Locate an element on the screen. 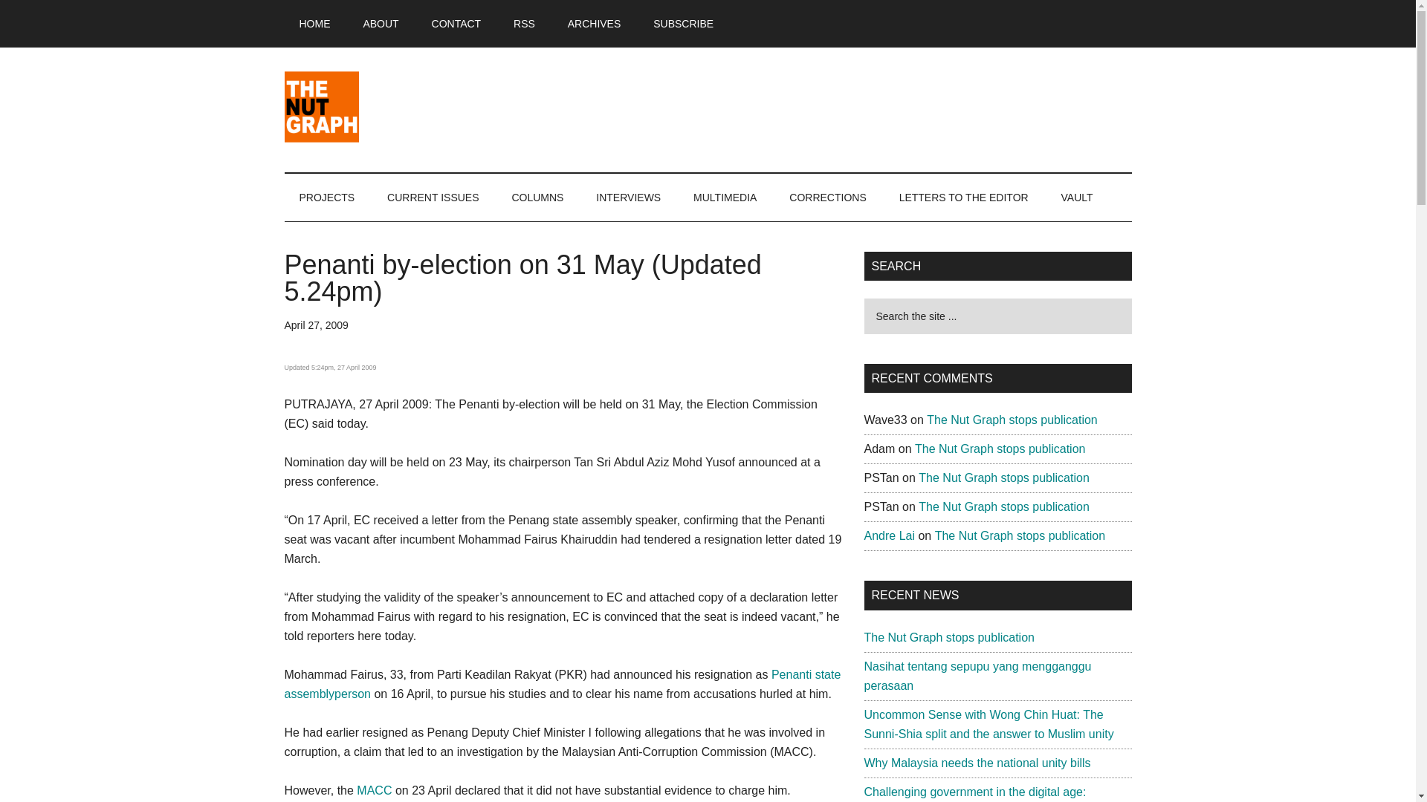  HOME is located at coordinates (314, 24).